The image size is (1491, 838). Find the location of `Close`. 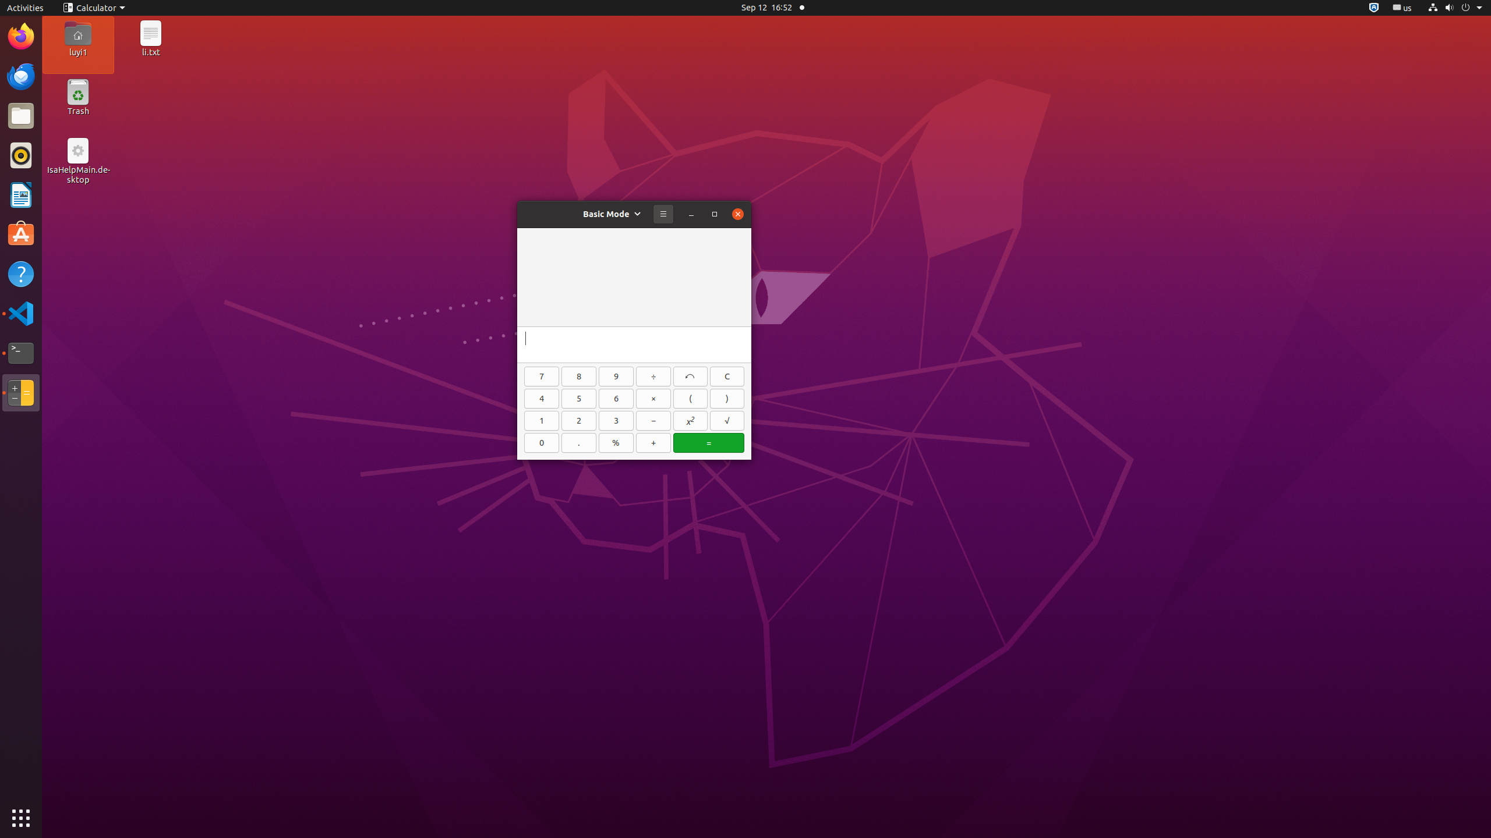

Close is located at coordinates (738, 214).